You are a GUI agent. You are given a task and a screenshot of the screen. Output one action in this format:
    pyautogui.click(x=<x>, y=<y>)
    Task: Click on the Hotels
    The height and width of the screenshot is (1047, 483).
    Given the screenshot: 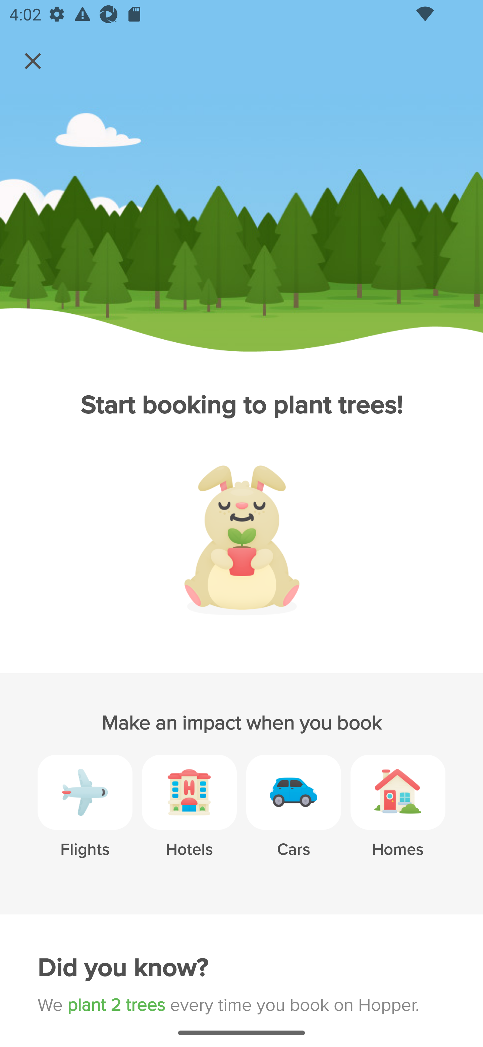 What is the action you would take?
    pyautogui.click(x=189, y=816)
    